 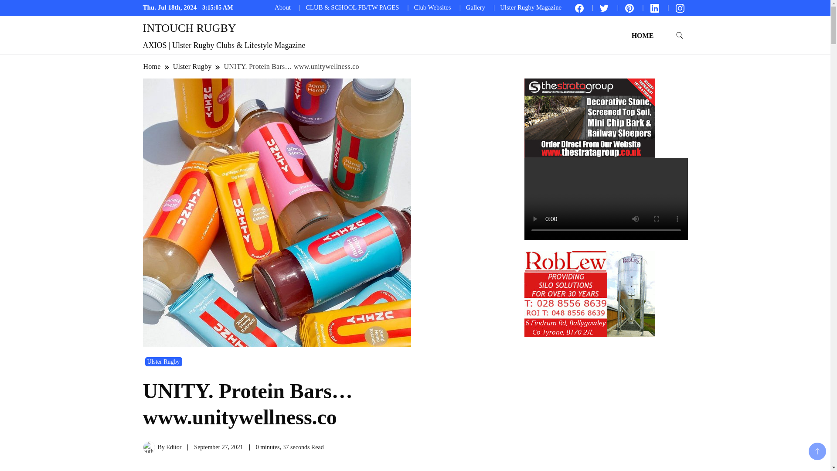 What do you see at coordinates (163, 362) in the screenshot?
I see `Ulster Rugby` at bounding box center [163, 362].